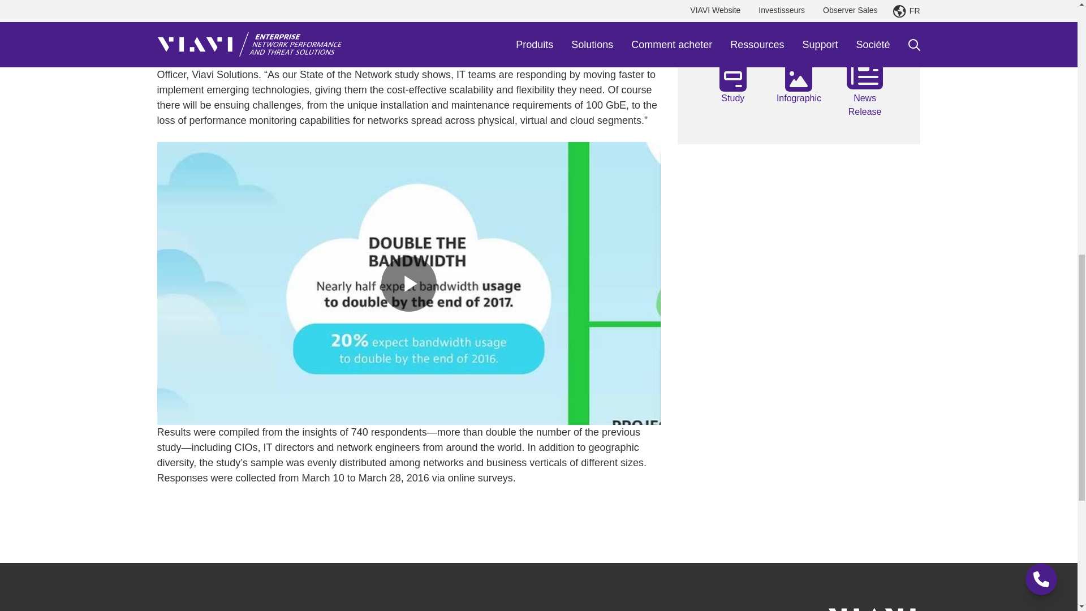 The image size is (1086, 611). Describe the element at coordinates (732, 98) in the screenshot. I see `2016 State of the Network Study` at that location.